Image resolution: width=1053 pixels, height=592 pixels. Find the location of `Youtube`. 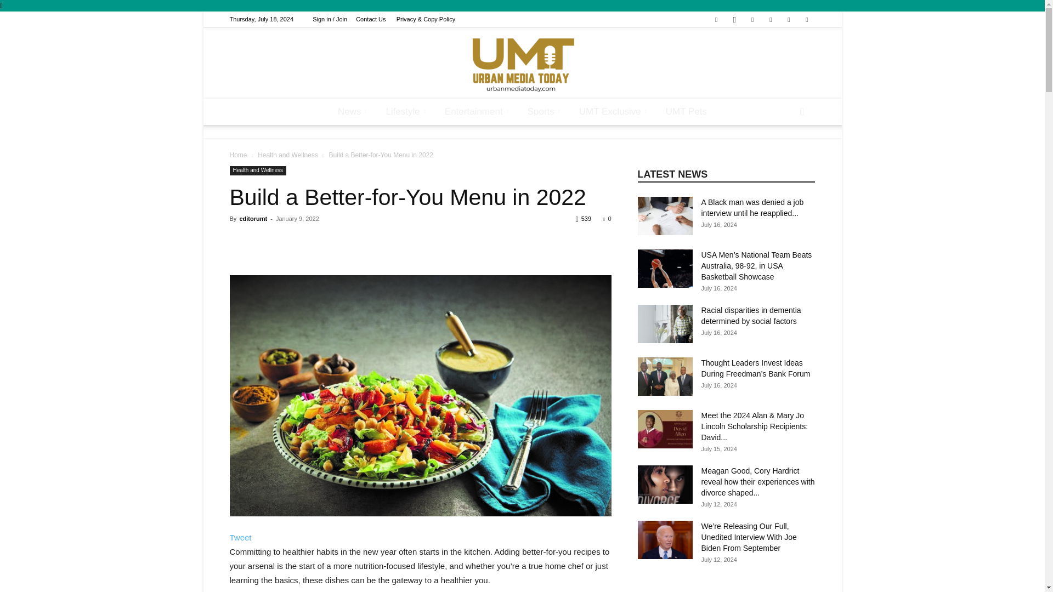

Youtube is located at coordinates (806, 19).